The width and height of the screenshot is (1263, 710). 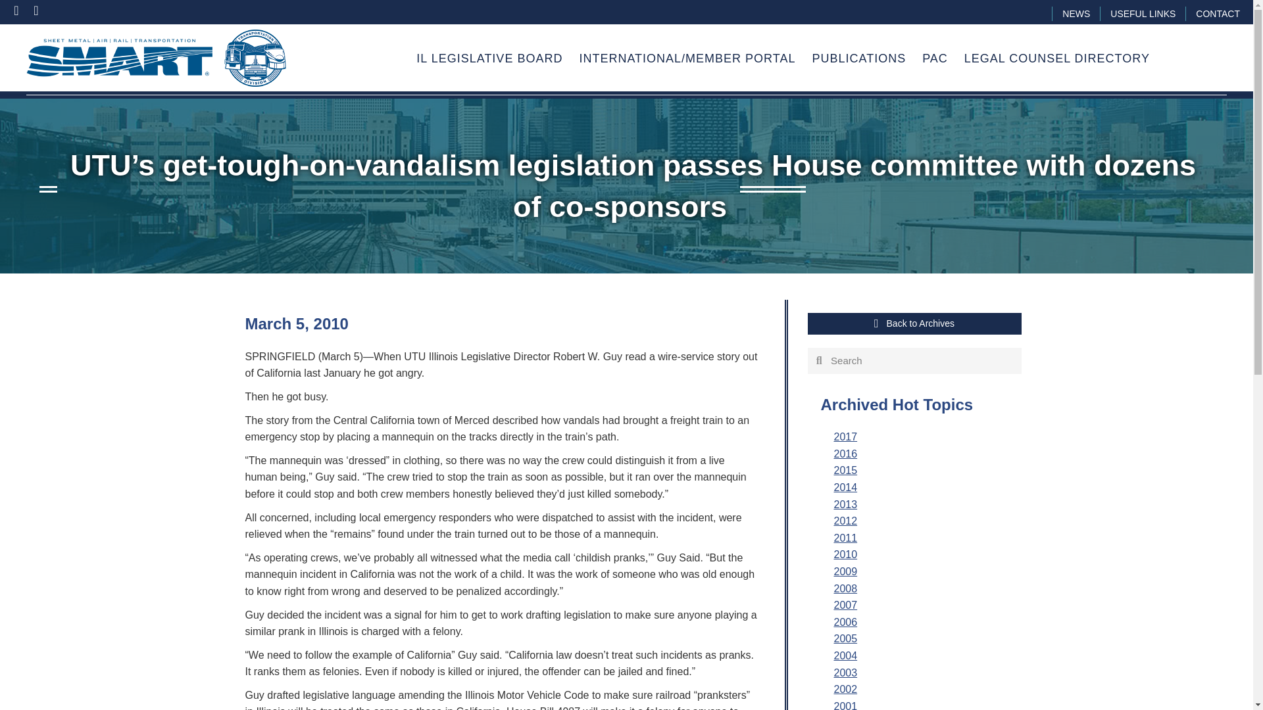 What do you see at coordinates (845, 588) in the screenshot?
I see `2008` at bounding box center [845, 588].